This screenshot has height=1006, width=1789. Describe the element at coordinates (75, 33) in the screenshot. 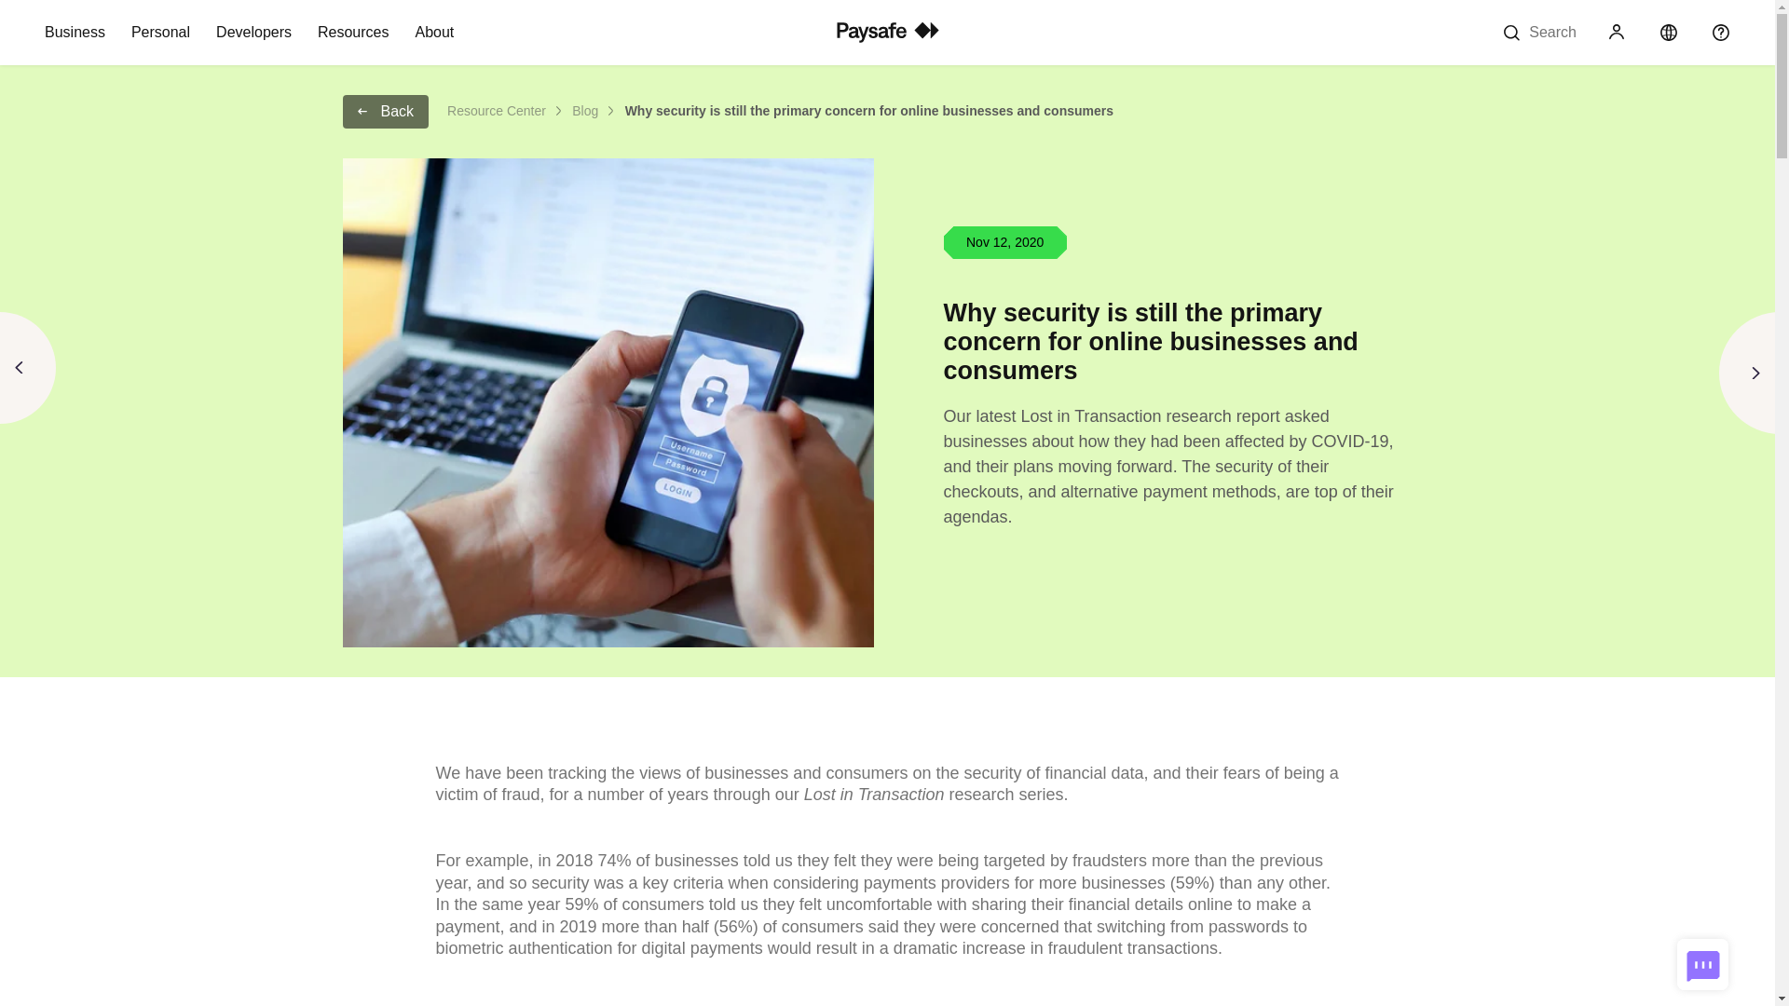

I see `Business` at that location.